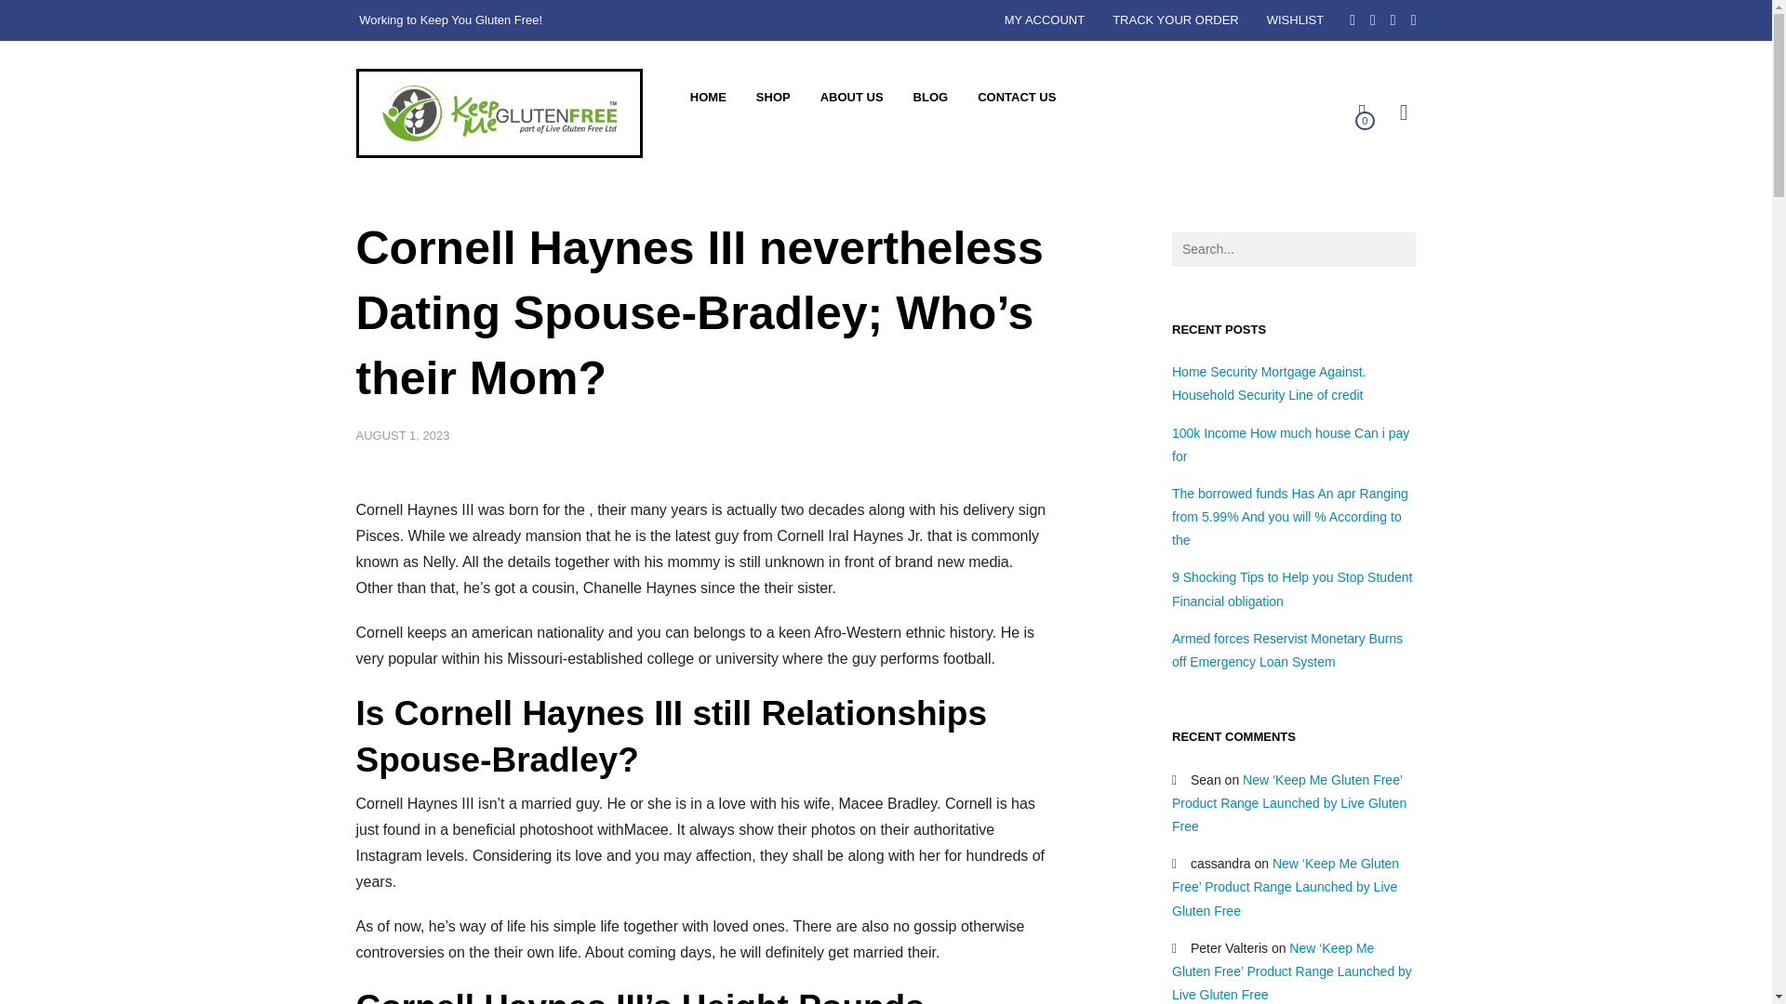 The image size is (1786, 1004). What do you see at coordinates (402, 435) in the screenshot?
I see `AUGUST 1, 2023` at bounding box center [402, 435].